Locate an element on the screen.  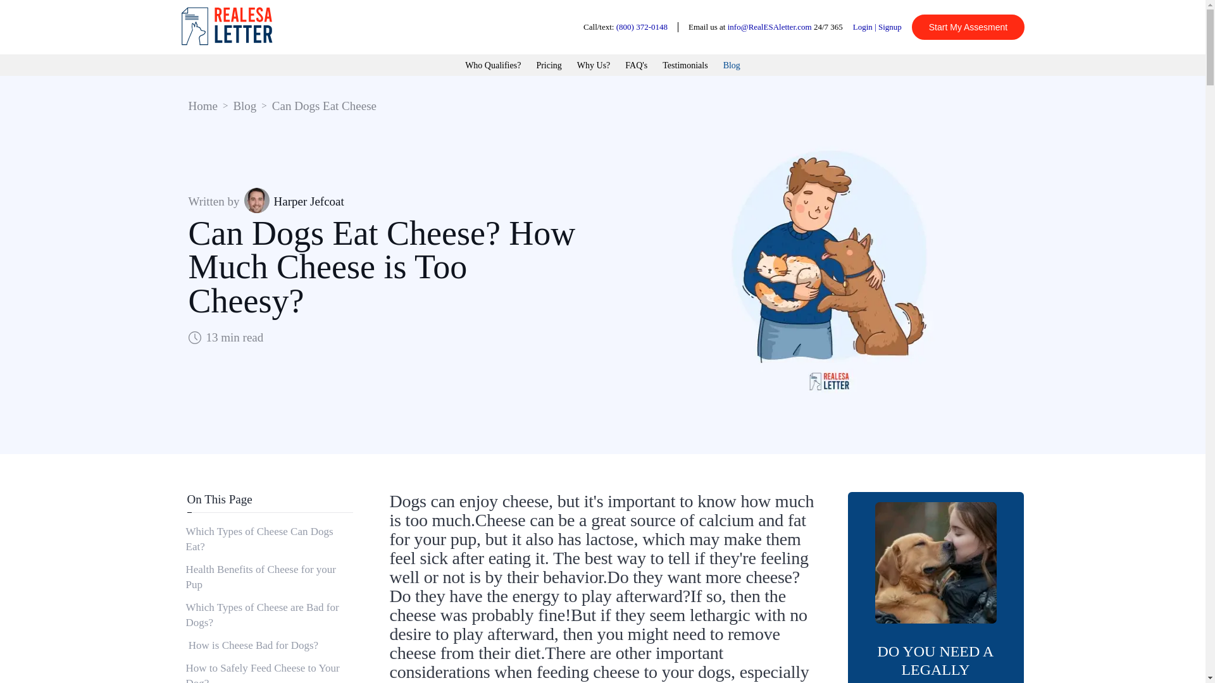
Pricing is located at coordinates (548, 66).